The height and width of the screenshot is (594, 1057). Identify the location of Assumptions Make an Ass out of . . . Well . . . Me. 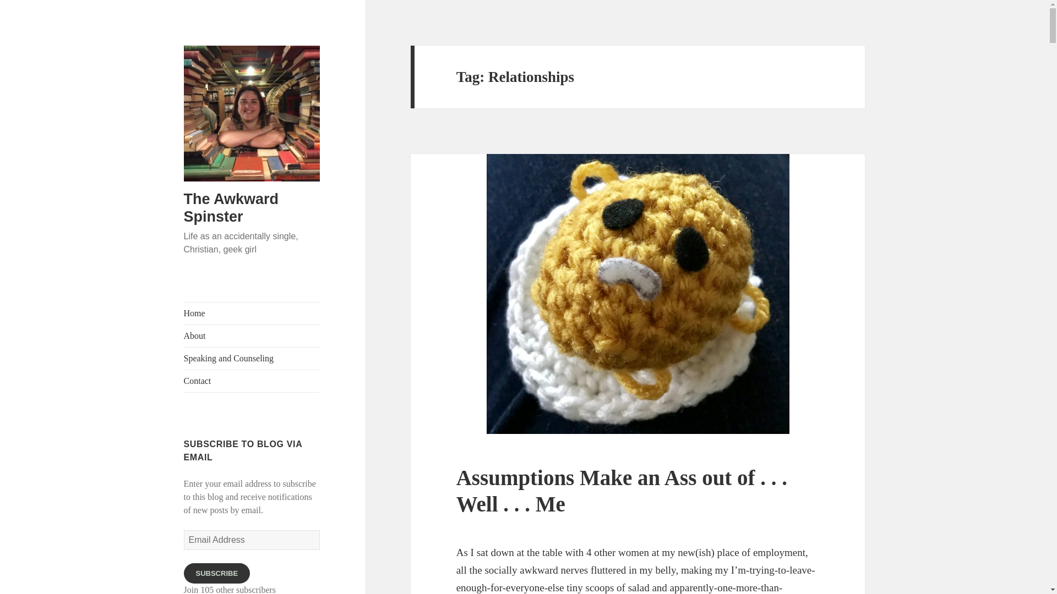
(622, 491).